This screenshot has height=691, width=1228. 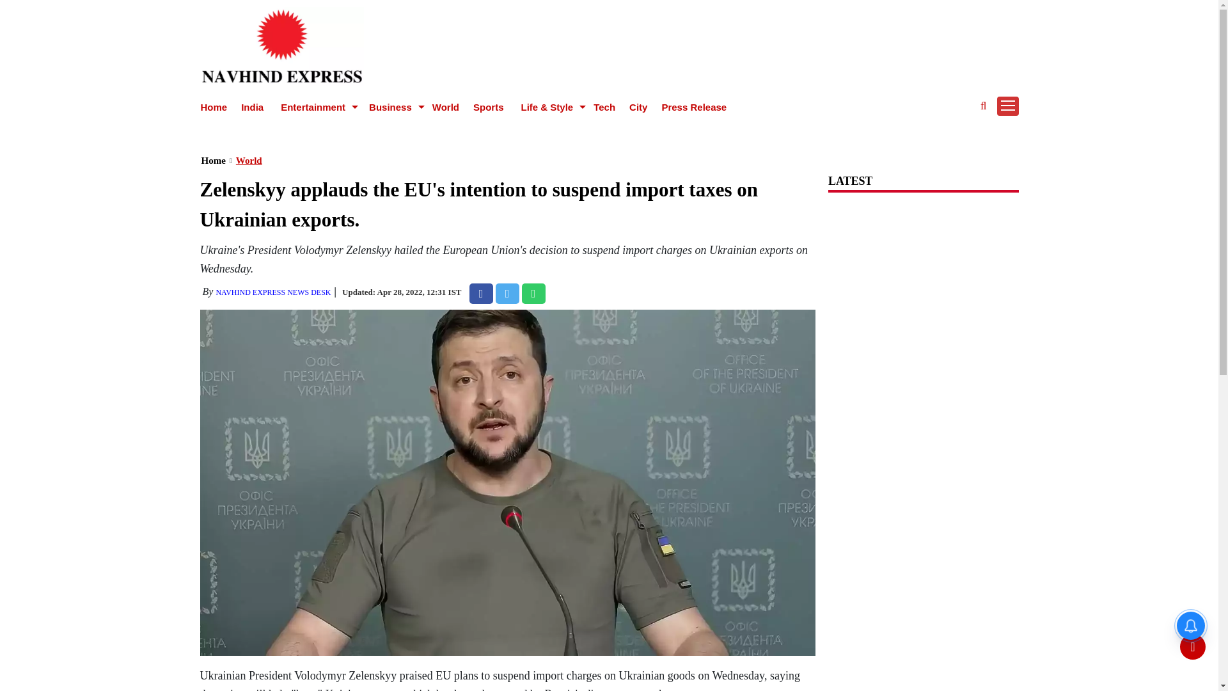 What do you see at coordinates (604, 107) in the screenshot?
I see `Tech` at bounding box center [604, 107].